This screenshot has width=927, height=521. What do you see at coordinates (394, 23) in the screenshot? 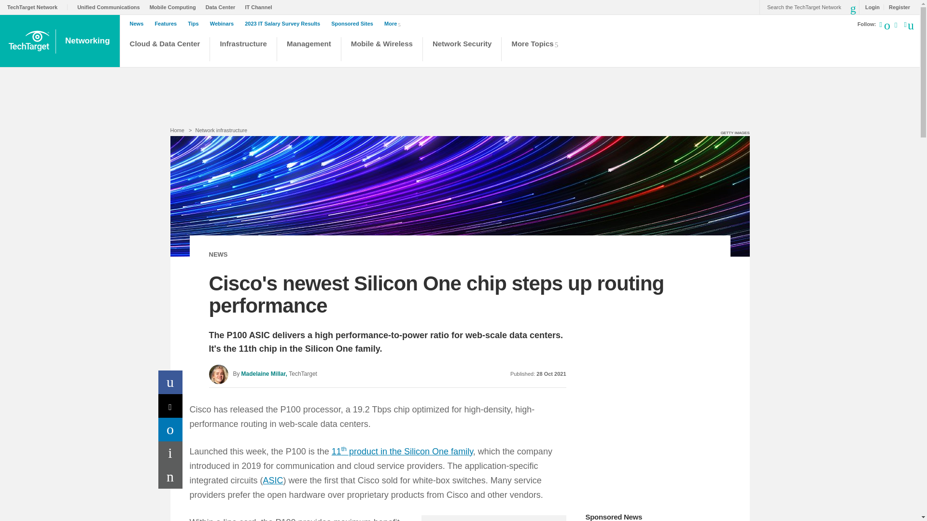
I see `More` at bounding box center [394, 23].